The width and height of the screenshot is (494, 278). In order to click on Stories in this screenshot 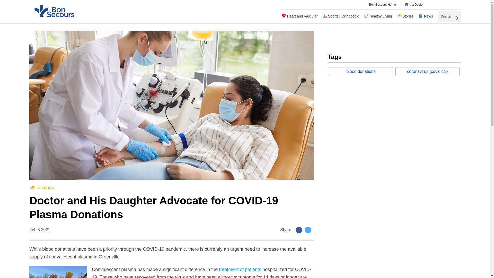, I will do `click(405, 16)`.